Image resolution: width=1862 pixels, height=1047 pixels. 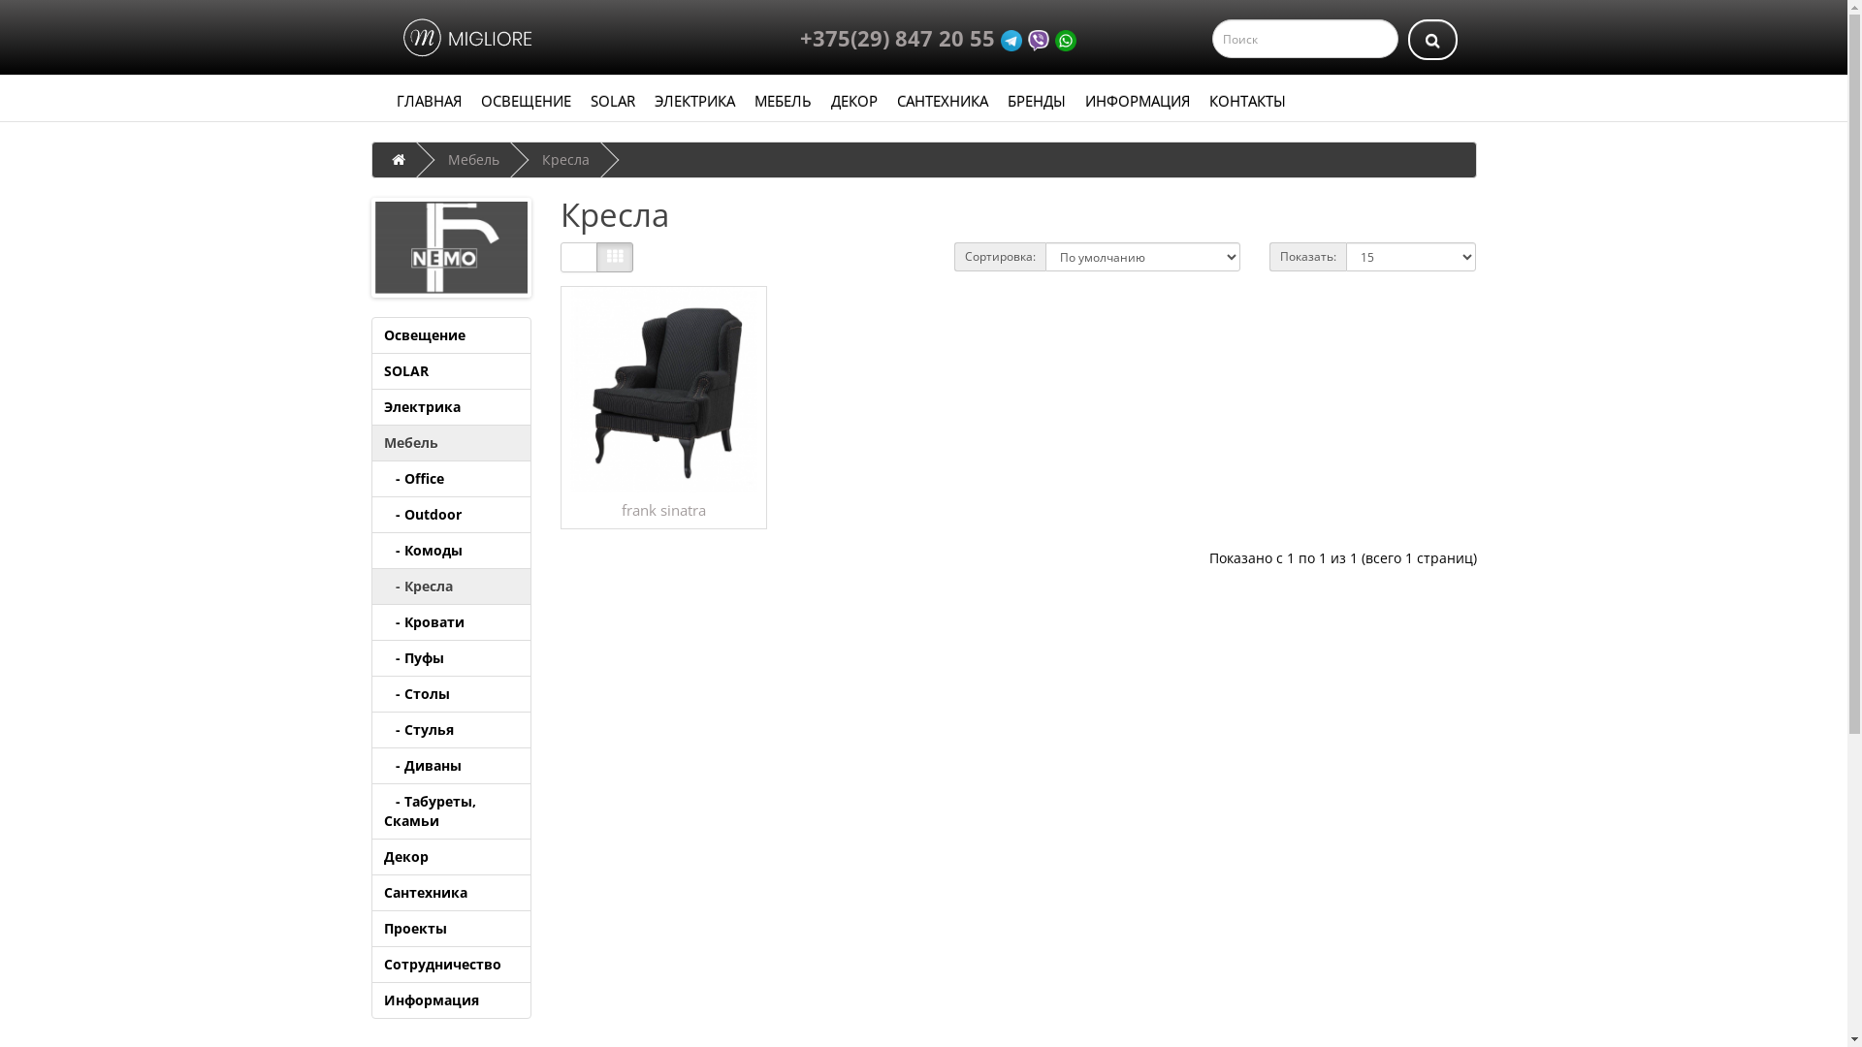 I want to click on    - Outdoor, so click(x=450, y=515).